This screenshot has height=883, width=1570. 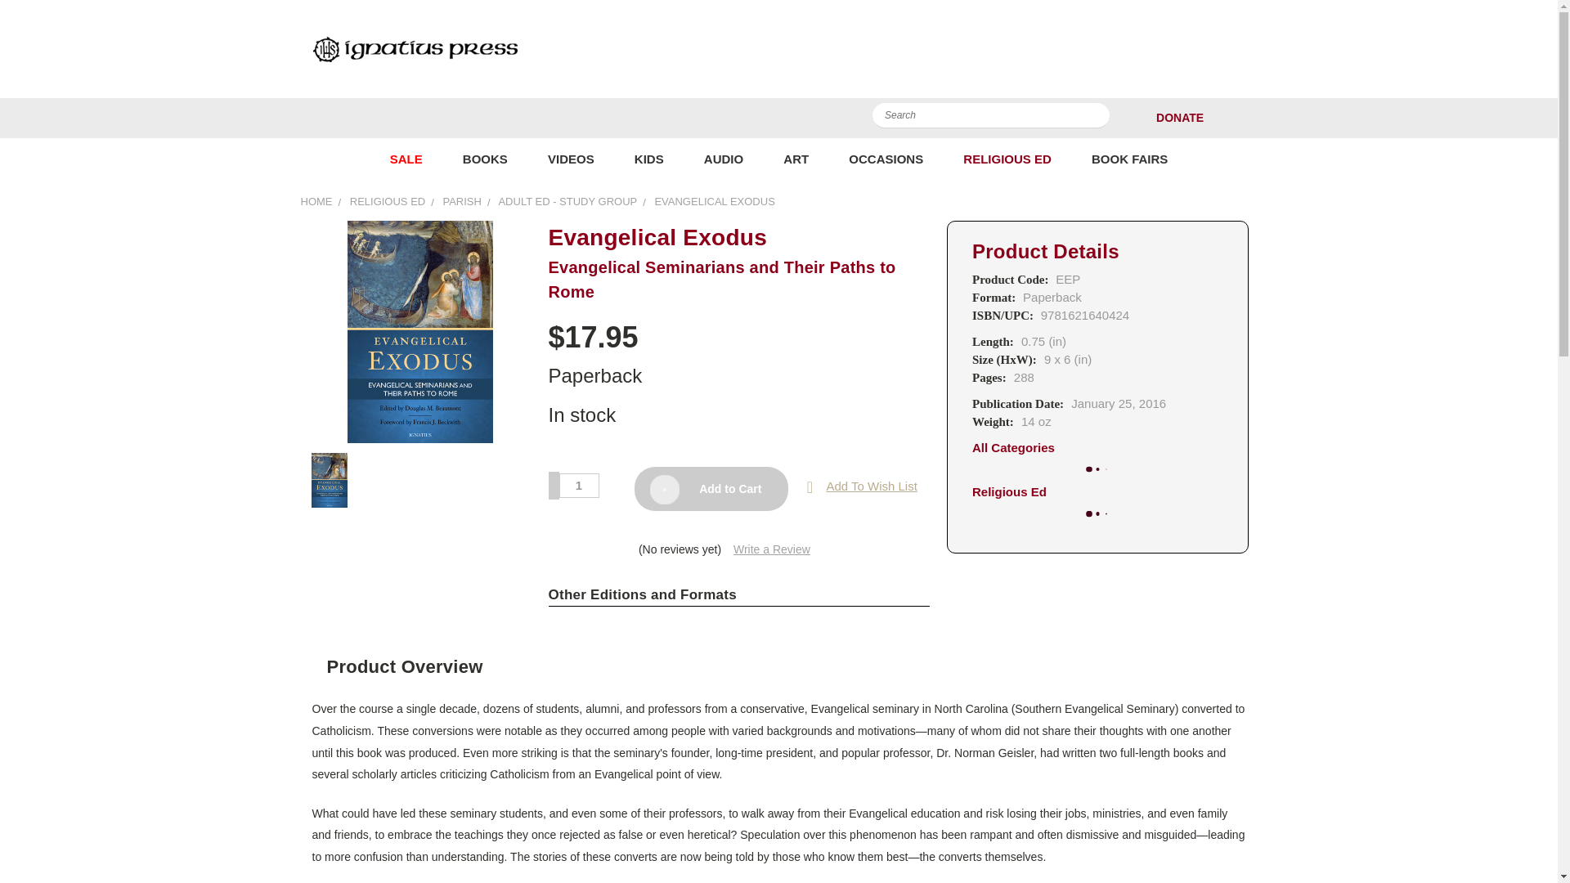 What do you see at coordinates (579, 486) in the screenshot?
I see `1` at bounding box center [579, 486].